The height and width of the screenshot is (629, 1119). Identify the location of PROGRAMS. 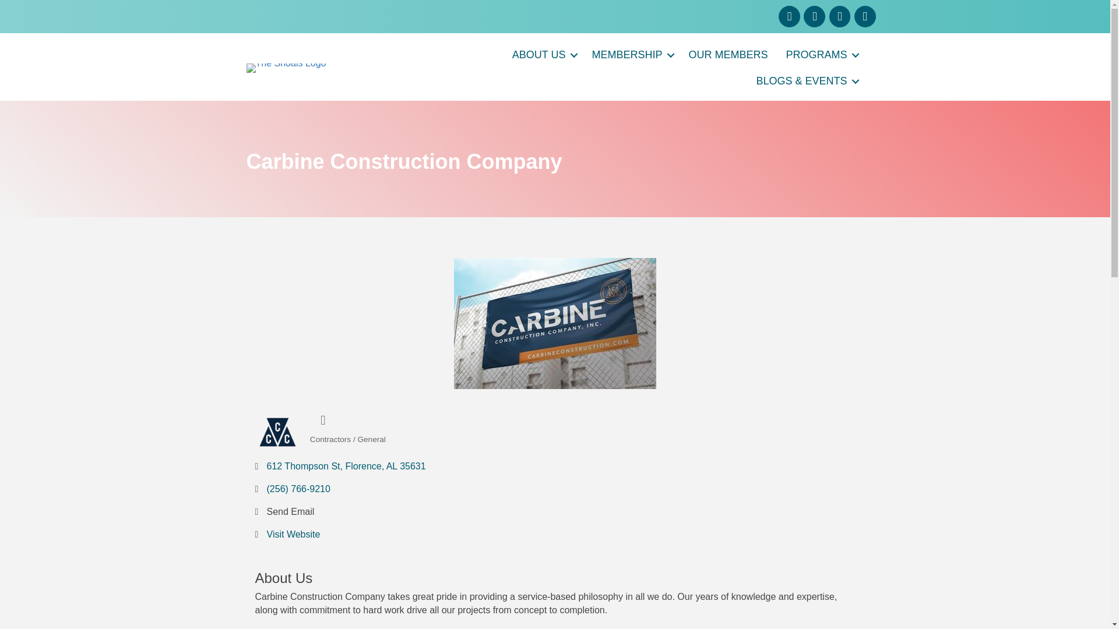
(821, 55).